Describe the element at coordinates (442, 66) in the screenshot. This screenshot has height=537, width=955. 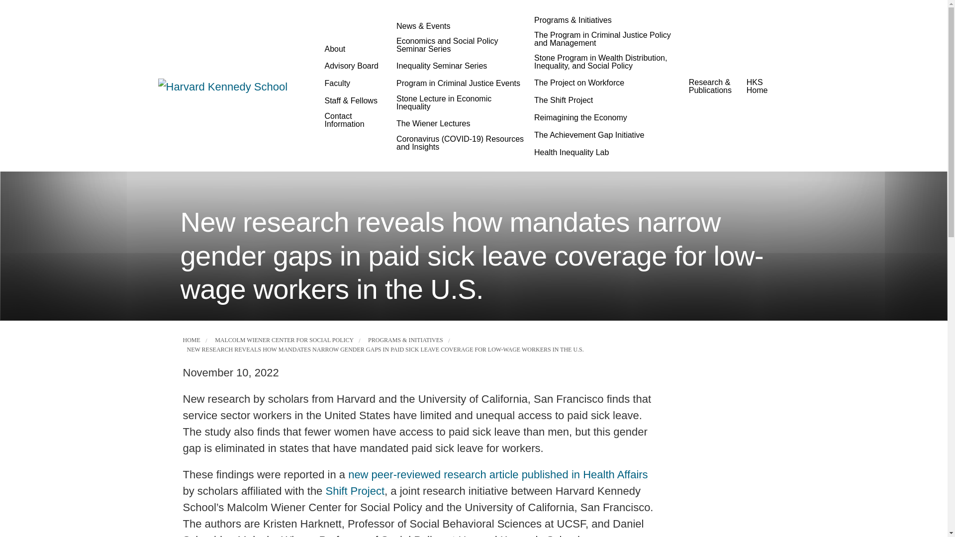
I see `Inequality Seminar Series` at that location.